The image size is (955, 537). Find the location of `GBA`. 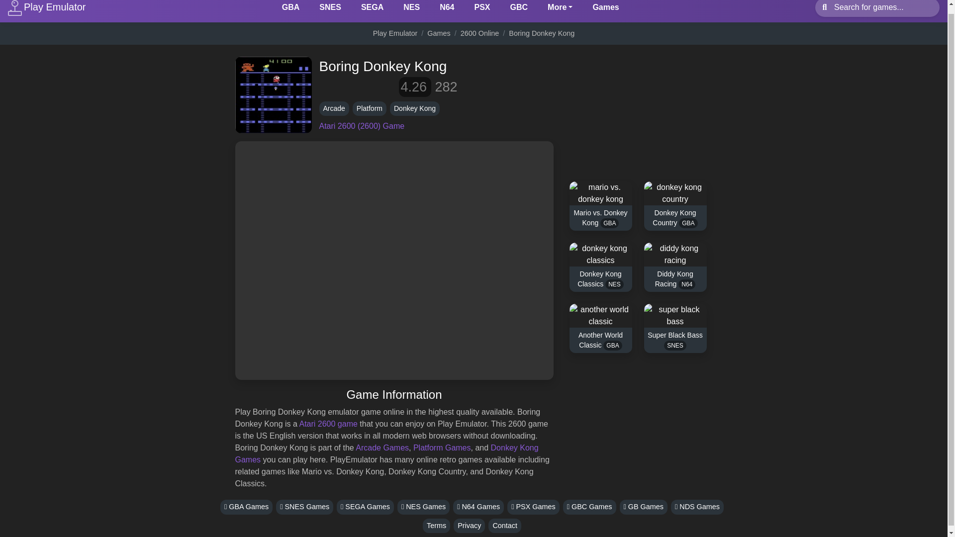

GBA is located at coordinates (290, 9).